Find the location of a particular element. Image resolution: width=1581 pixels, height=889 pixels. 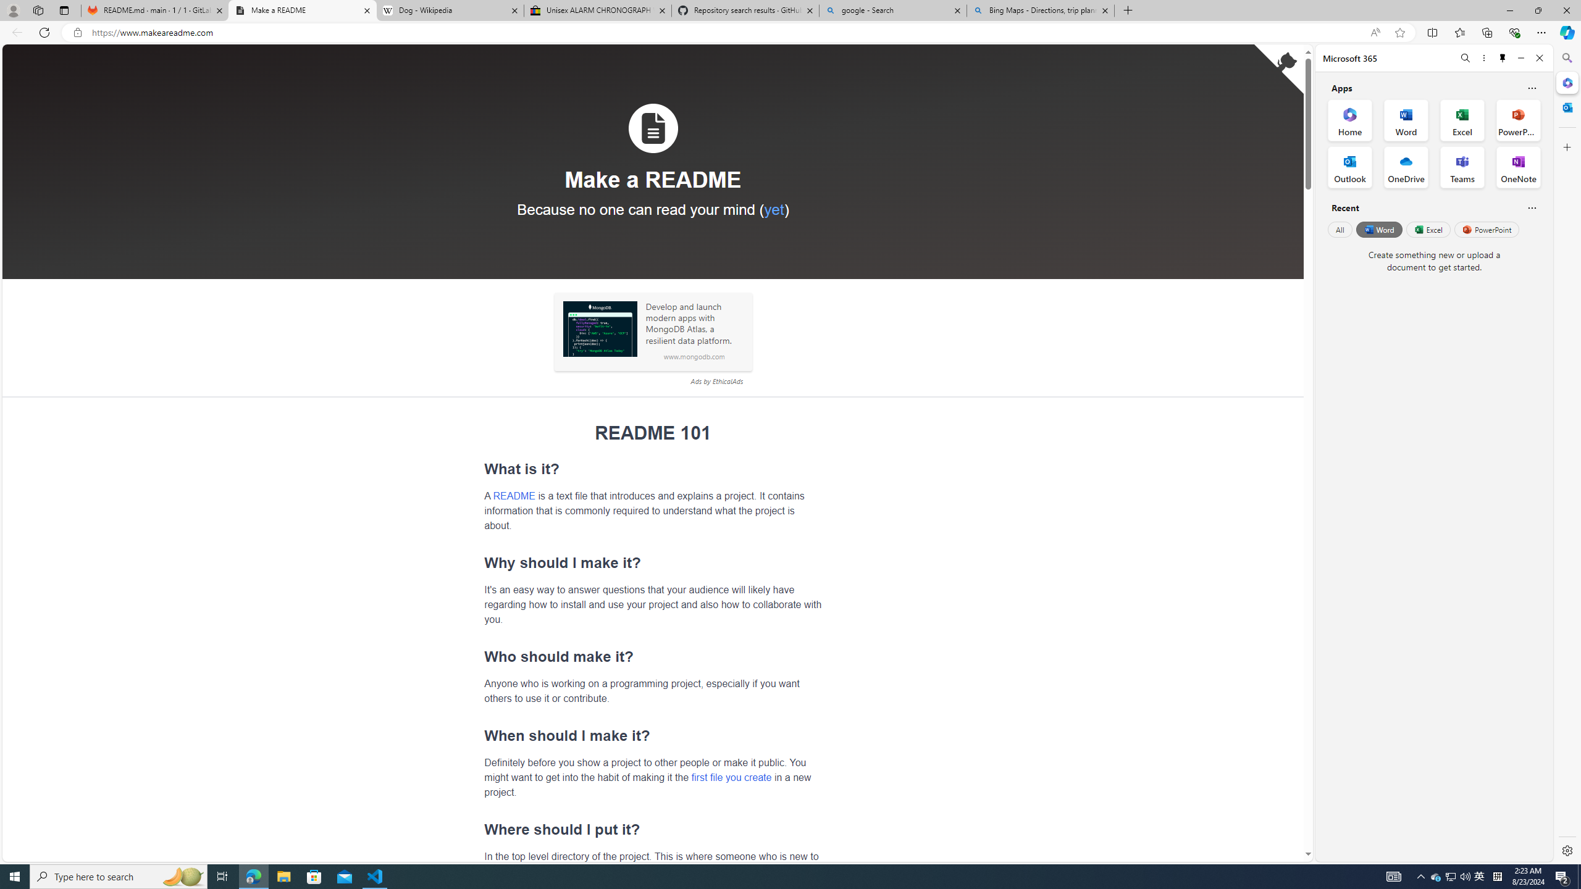

Open GitHub project is located at coordinates (1279, 69).